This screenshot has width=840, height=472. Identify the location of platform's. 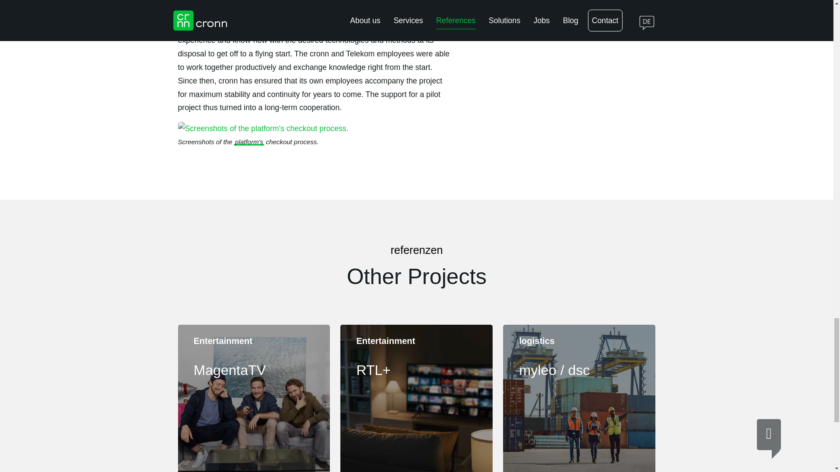
(254, 399).